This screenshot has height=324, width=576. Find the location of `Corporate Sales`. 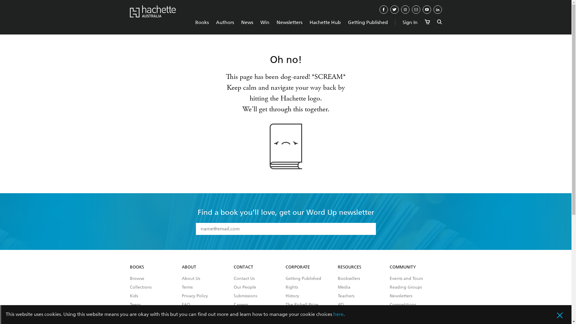

Corporate Sales is located at coordinates (353, 313).